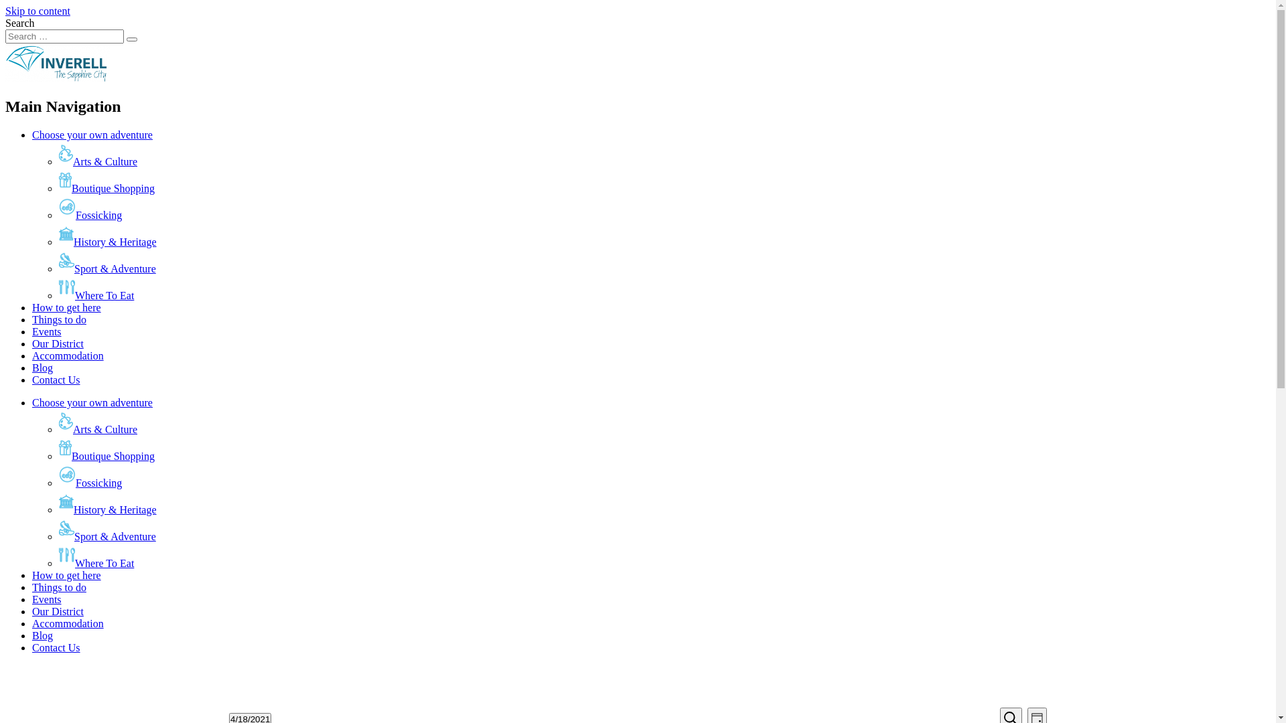 The width and height of the screenshot is (1286, 723). I want to click on Sport & Adventure, so click(107, 269).